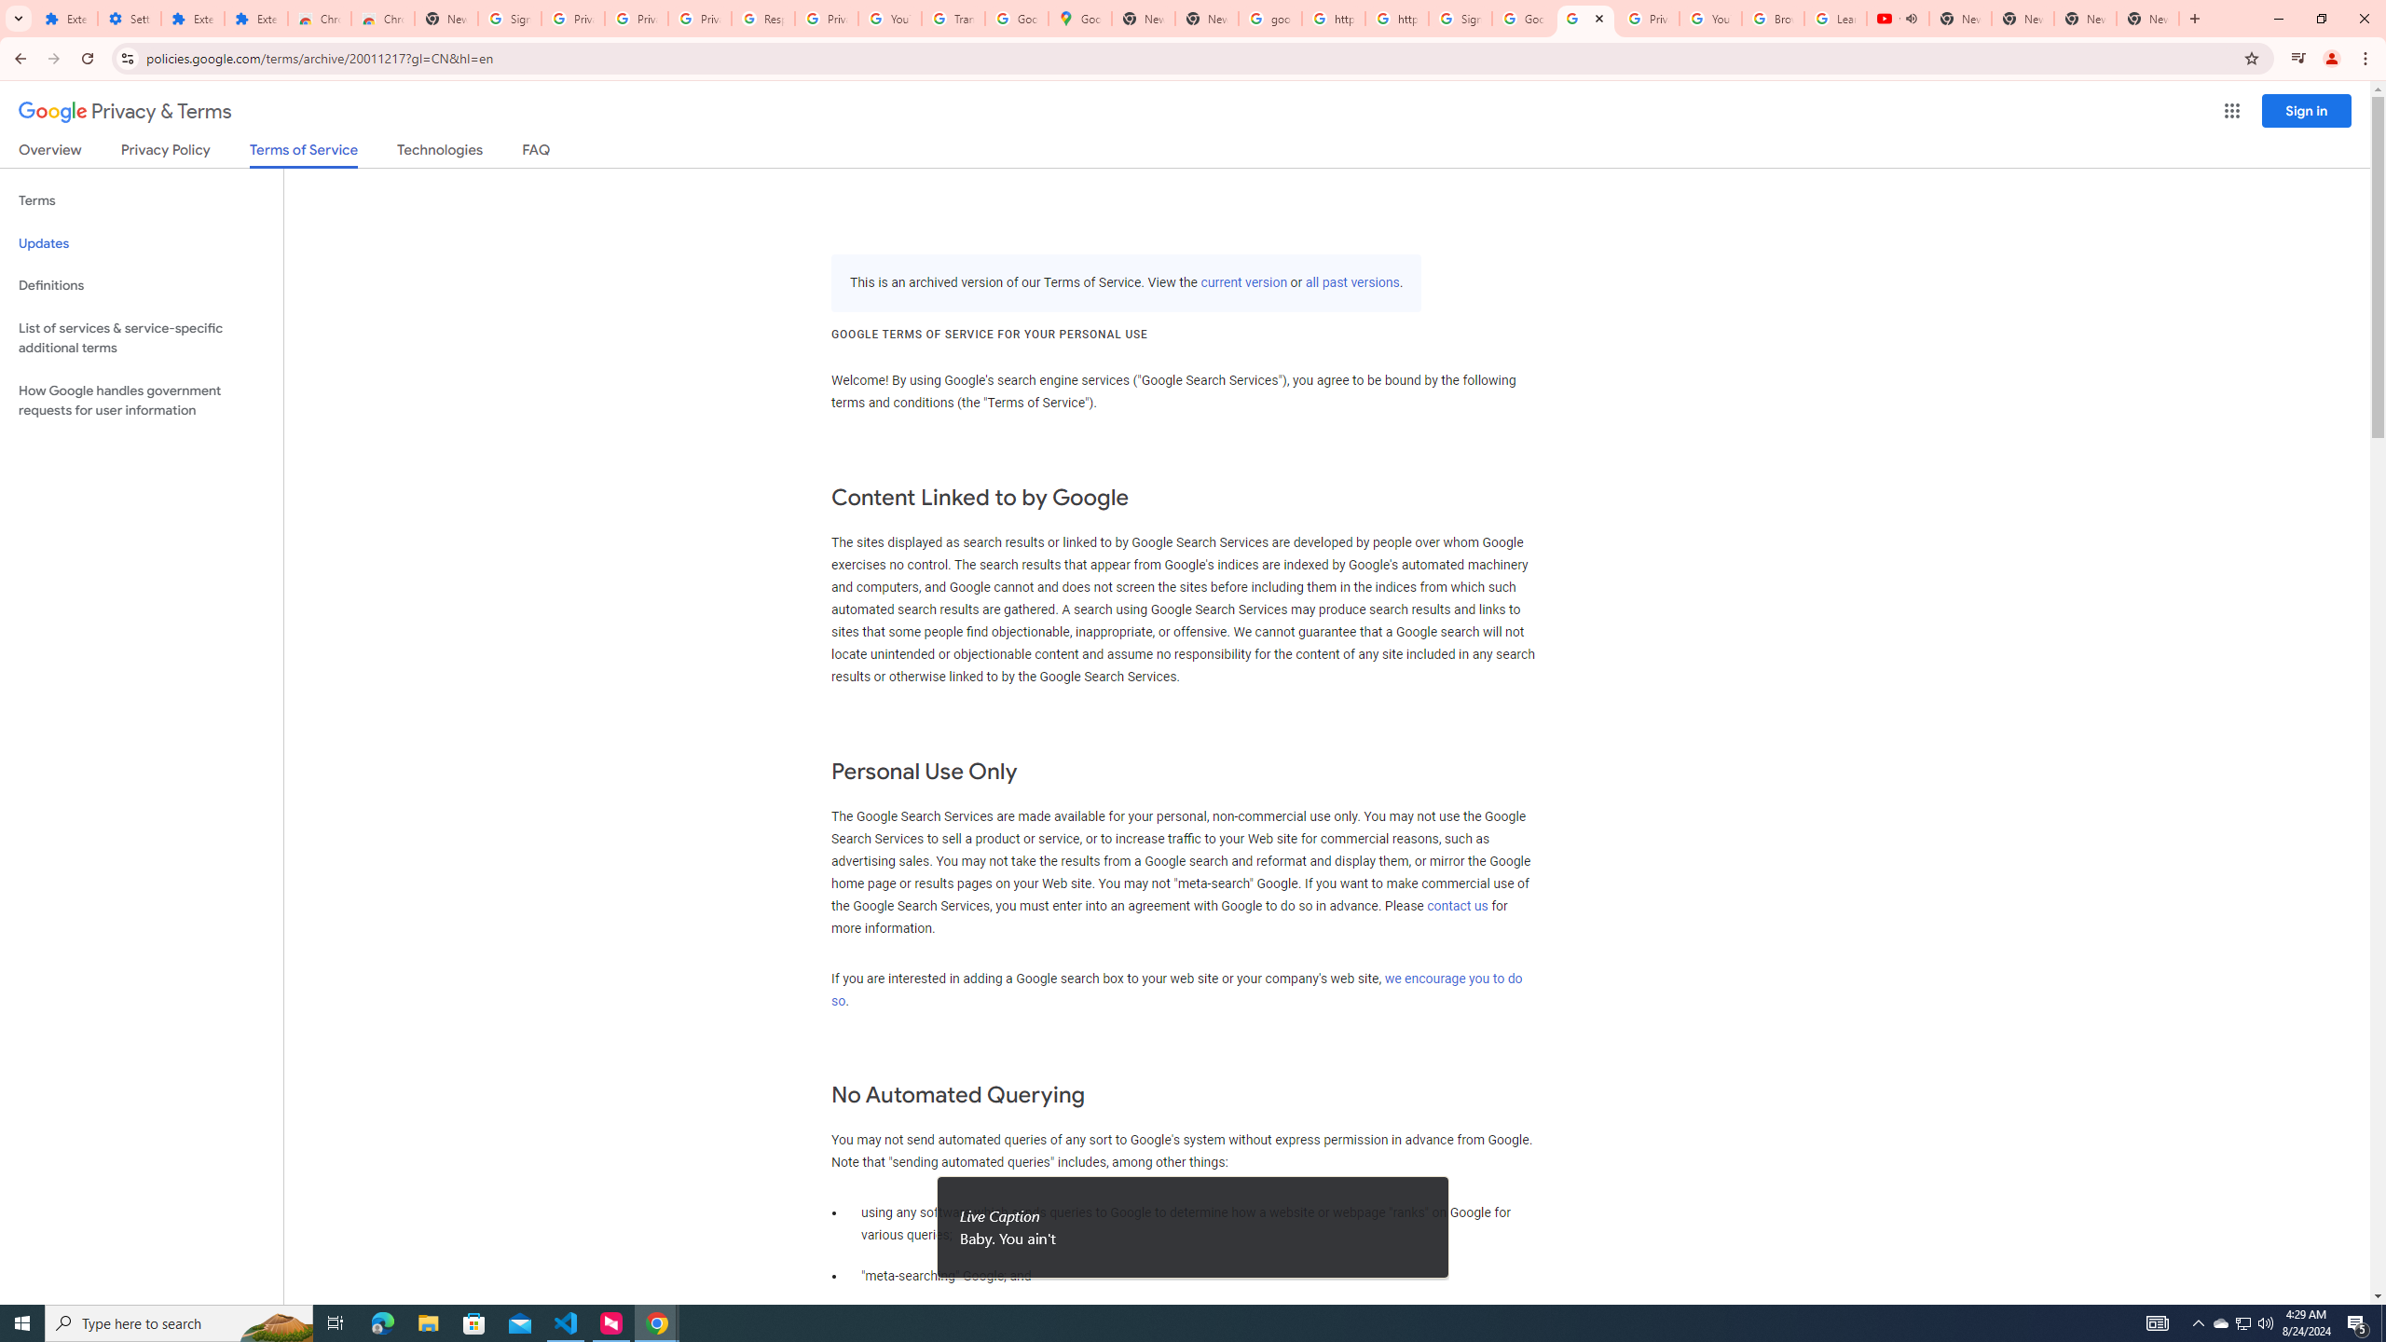  I want to click on https://scholar.google.com/, so click(1396, 19).